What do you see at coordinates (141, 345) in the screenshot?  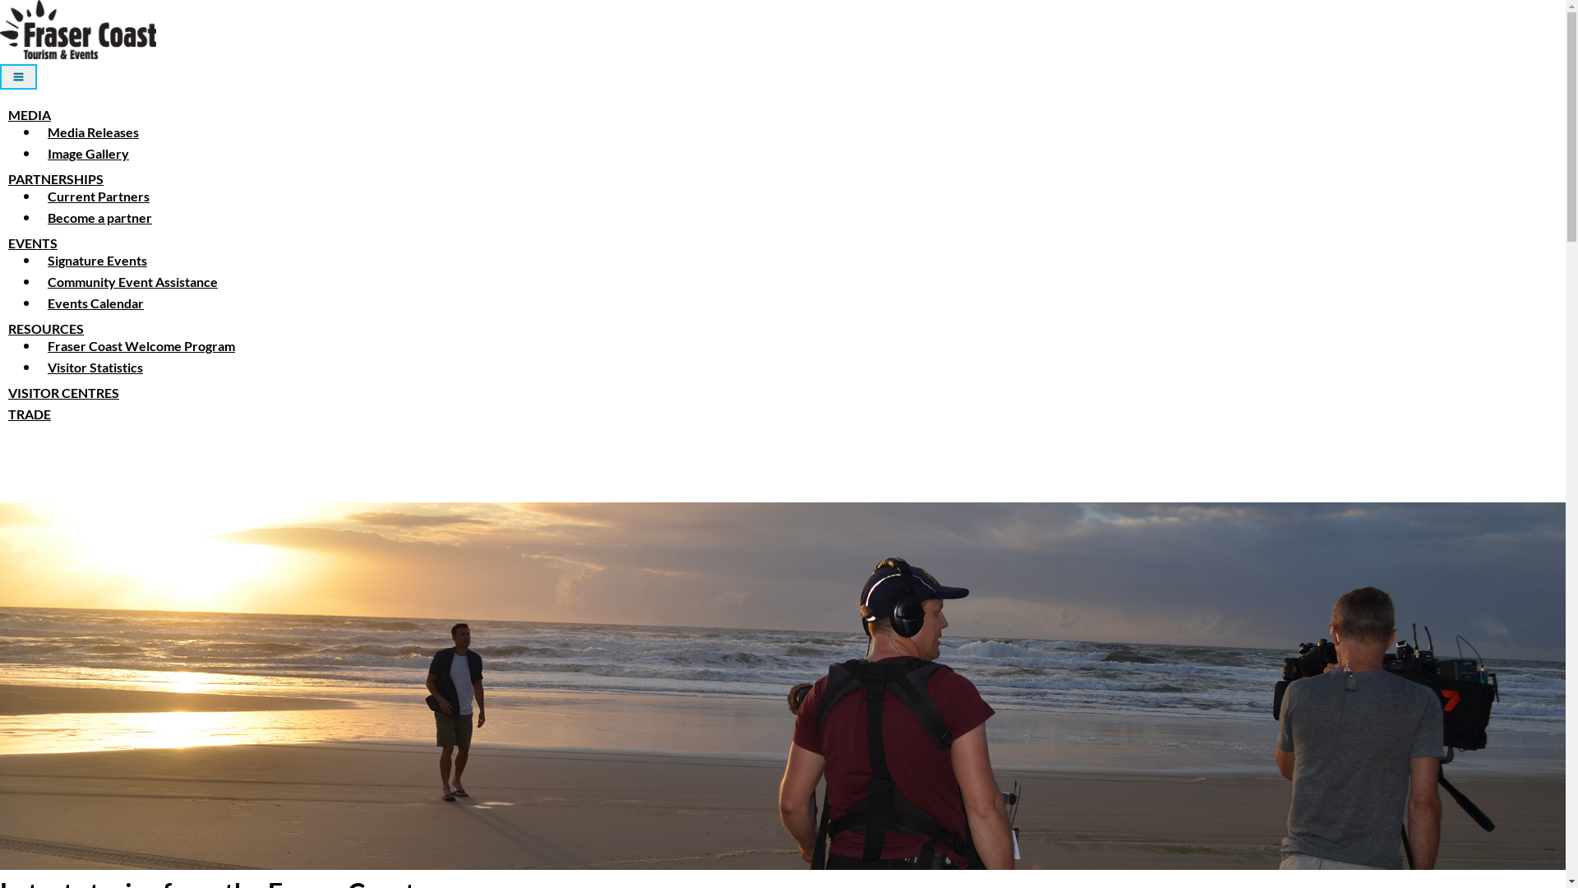 I see `Fraser Coast Welcome Program` at bounding box center [141, 345].